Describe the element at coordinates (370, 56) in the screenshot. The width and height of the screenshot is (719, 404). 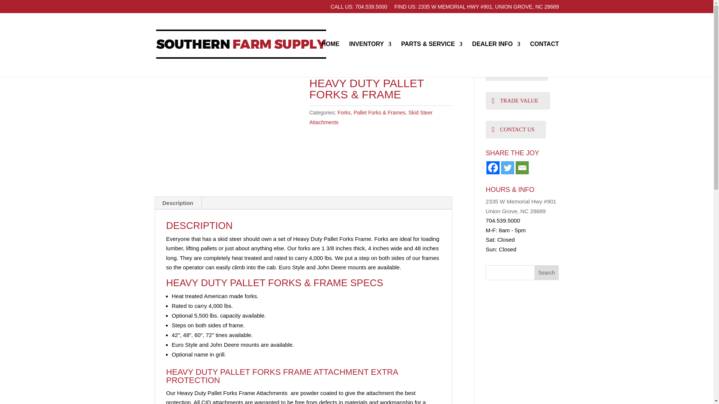
I see `INVENTORY` at that location.